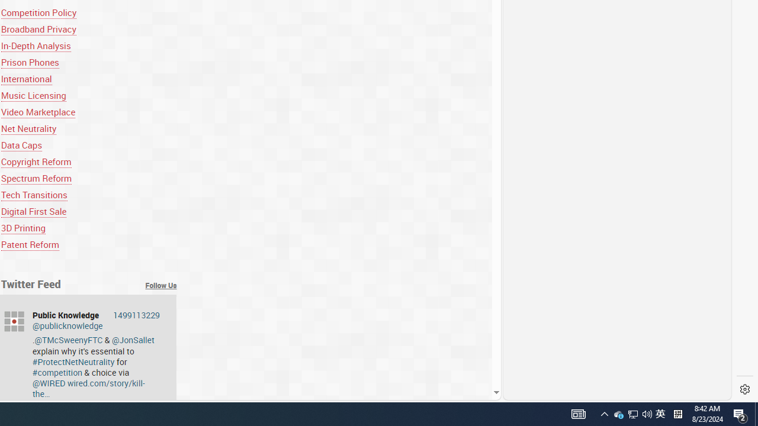  What do you see at coordinates (34, 194) in the screenshot?
I see `Tech Transitions` at bounding box center [34, 194].